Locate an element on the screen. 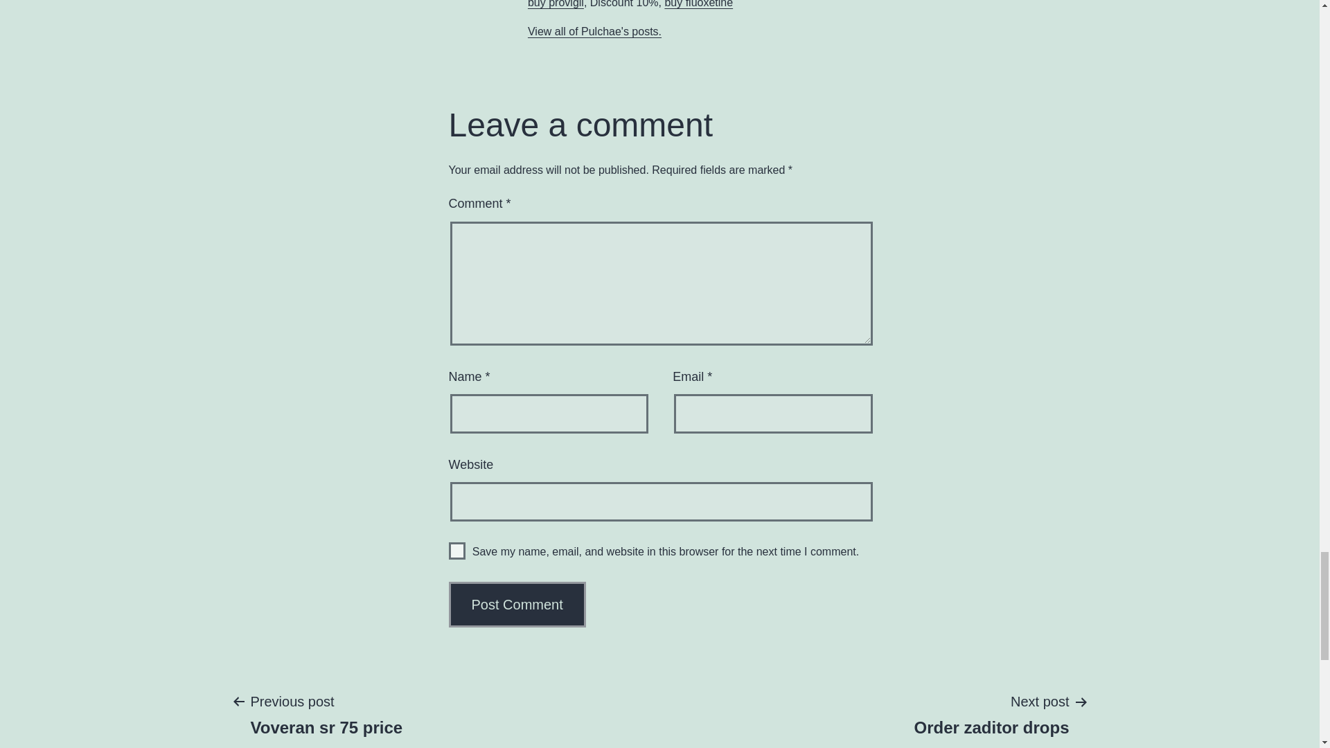  yes is located at coordinates (457, 551).